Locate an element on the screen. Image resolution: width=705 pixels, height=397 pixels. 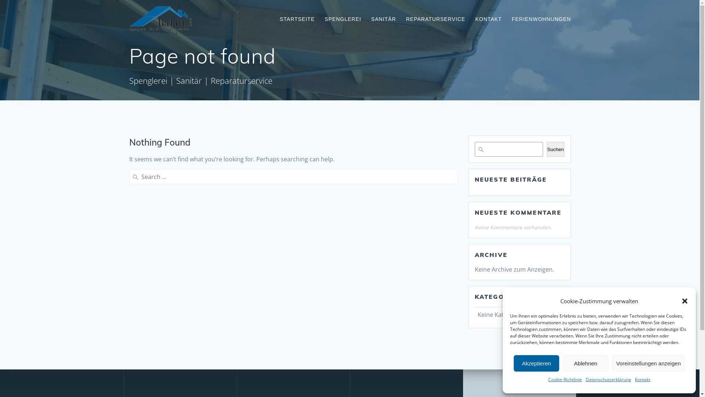
KONTAKT is located at coordinates (488, 19).